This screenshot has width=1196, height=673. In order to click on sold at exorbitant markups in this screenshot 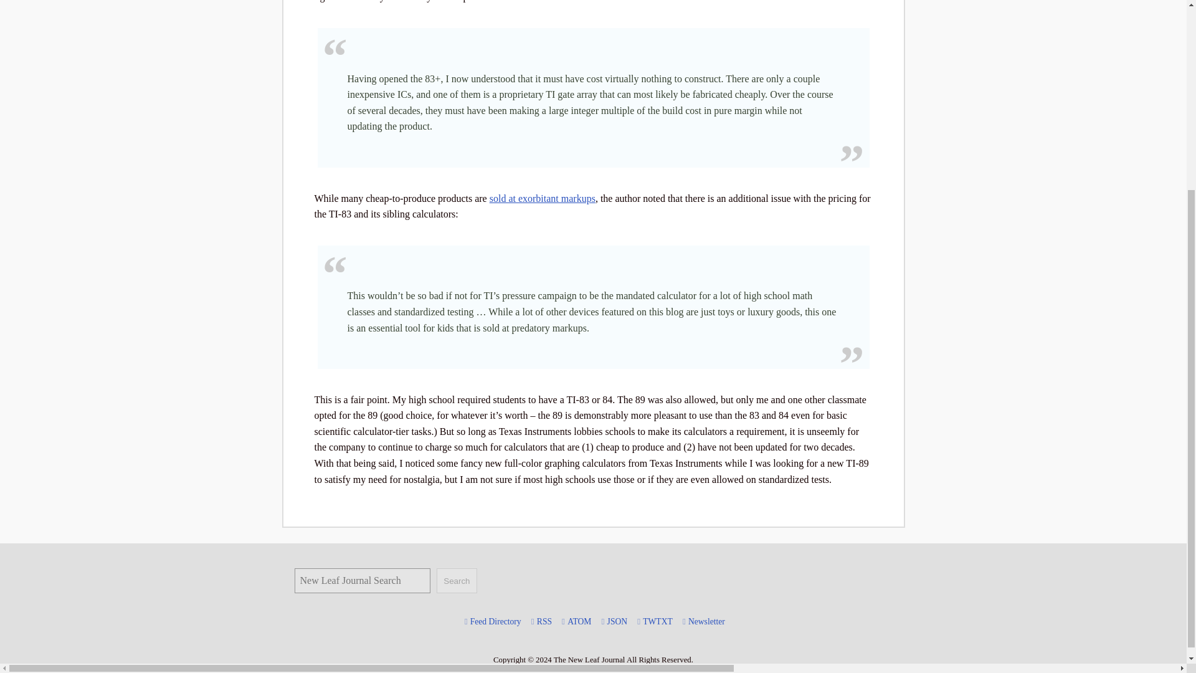, I will do `click(542, 198)`.